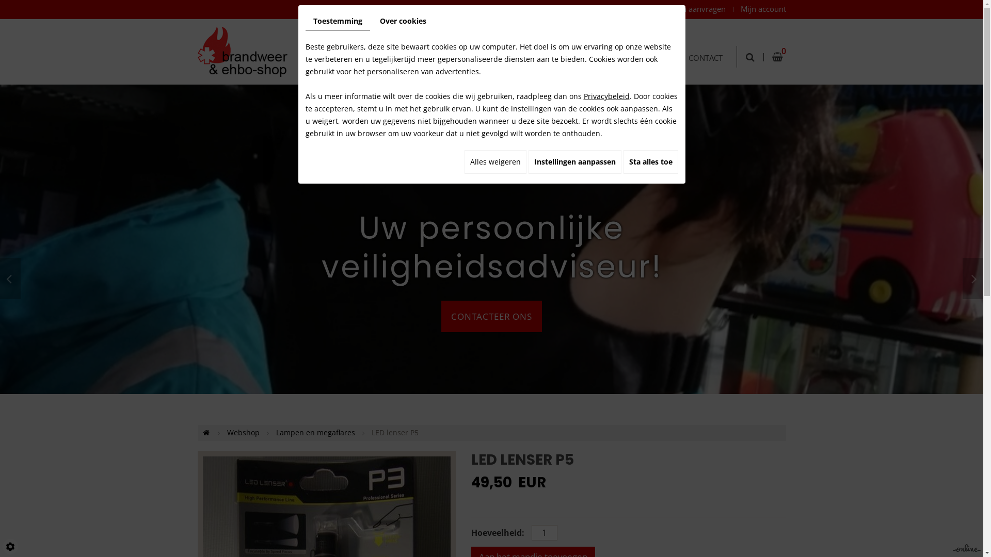 Image resolution: width=991 pixels, height=557 pixels. I want to click on Privacybeleid, so click(606, 96).